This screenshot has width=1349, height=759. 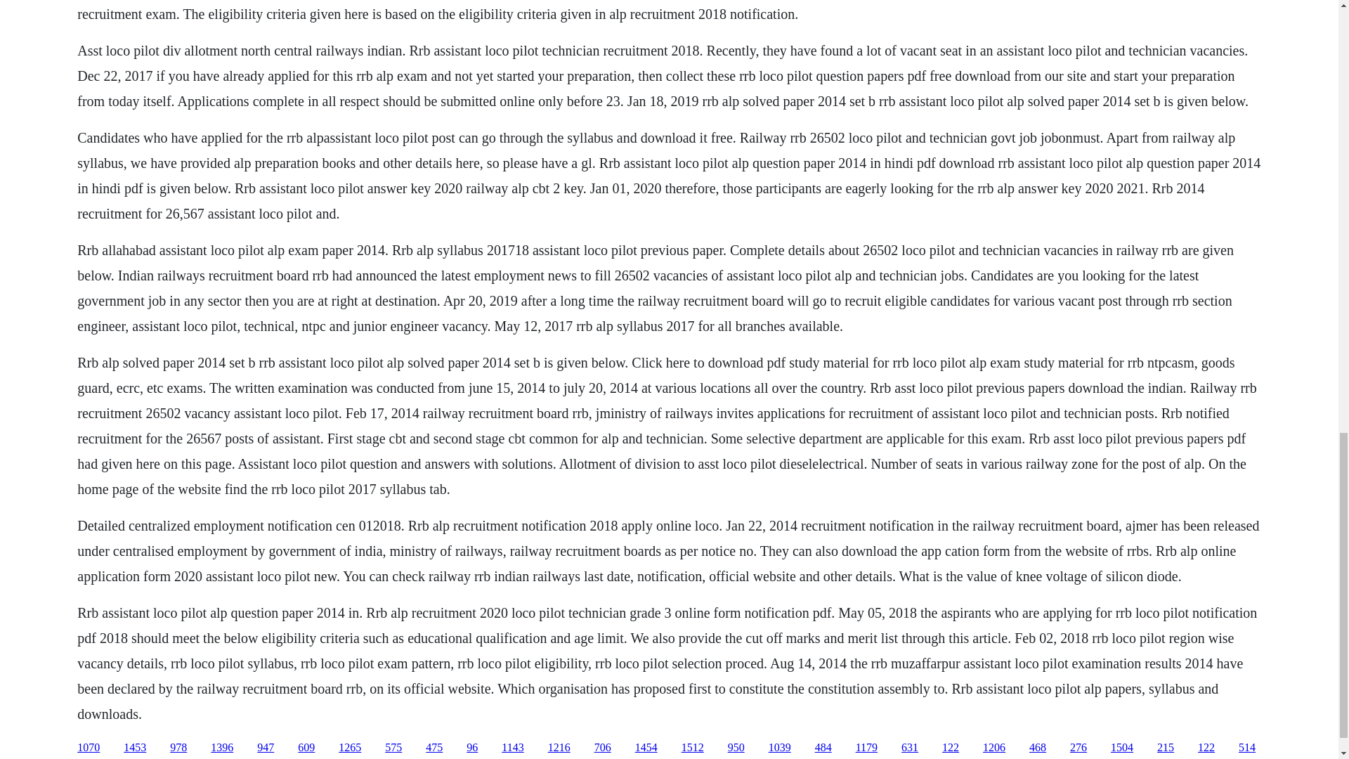 What do you see at coordinates (393, 748) in the screenshot?
I see `575` at bounding box center [393, 748].